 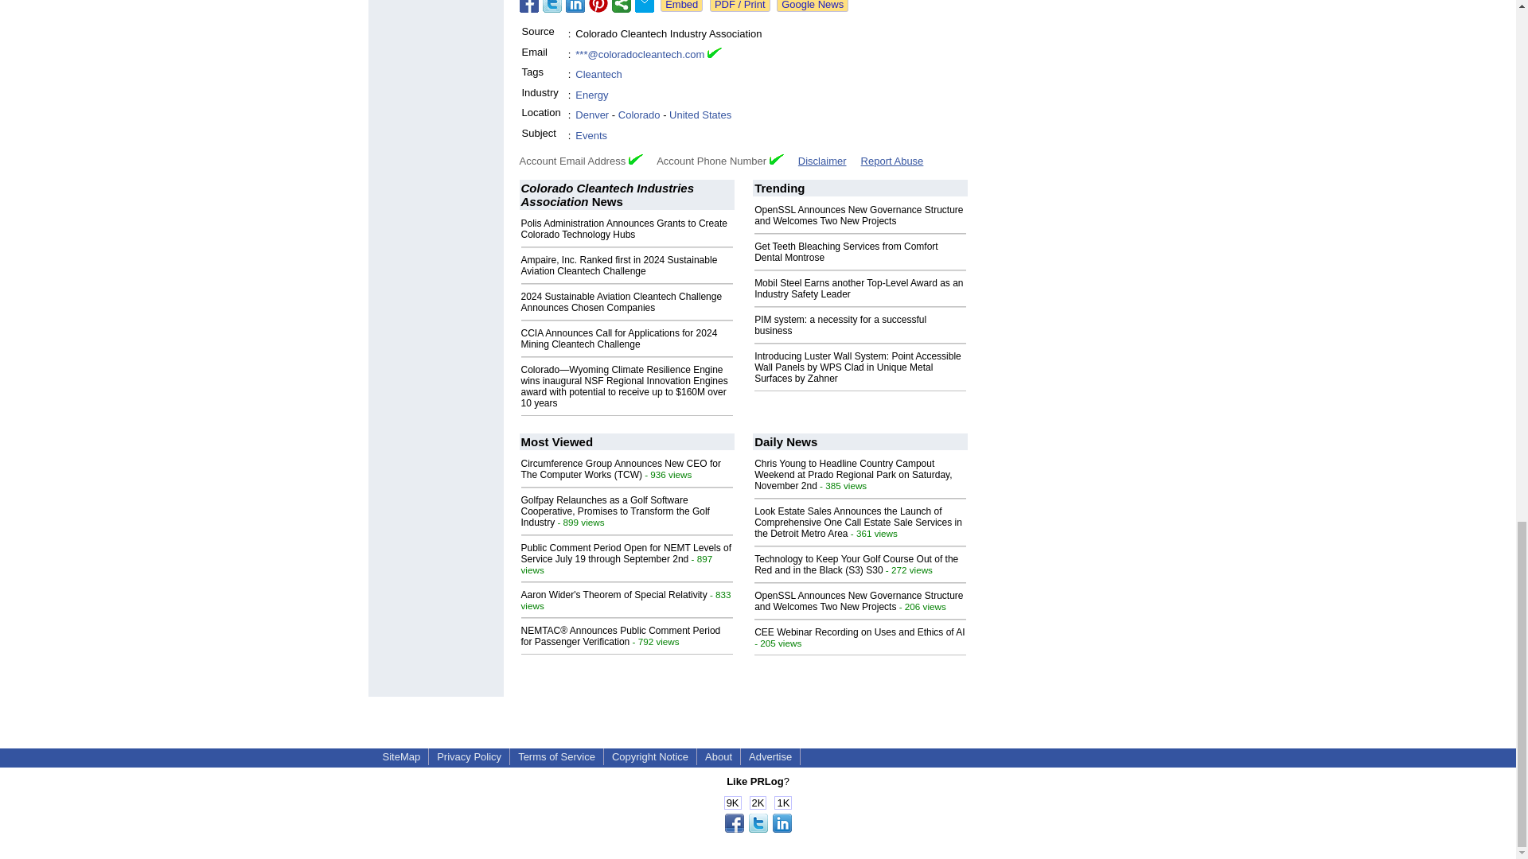 I want to click on Share this page!, so click(x=758, y=829).